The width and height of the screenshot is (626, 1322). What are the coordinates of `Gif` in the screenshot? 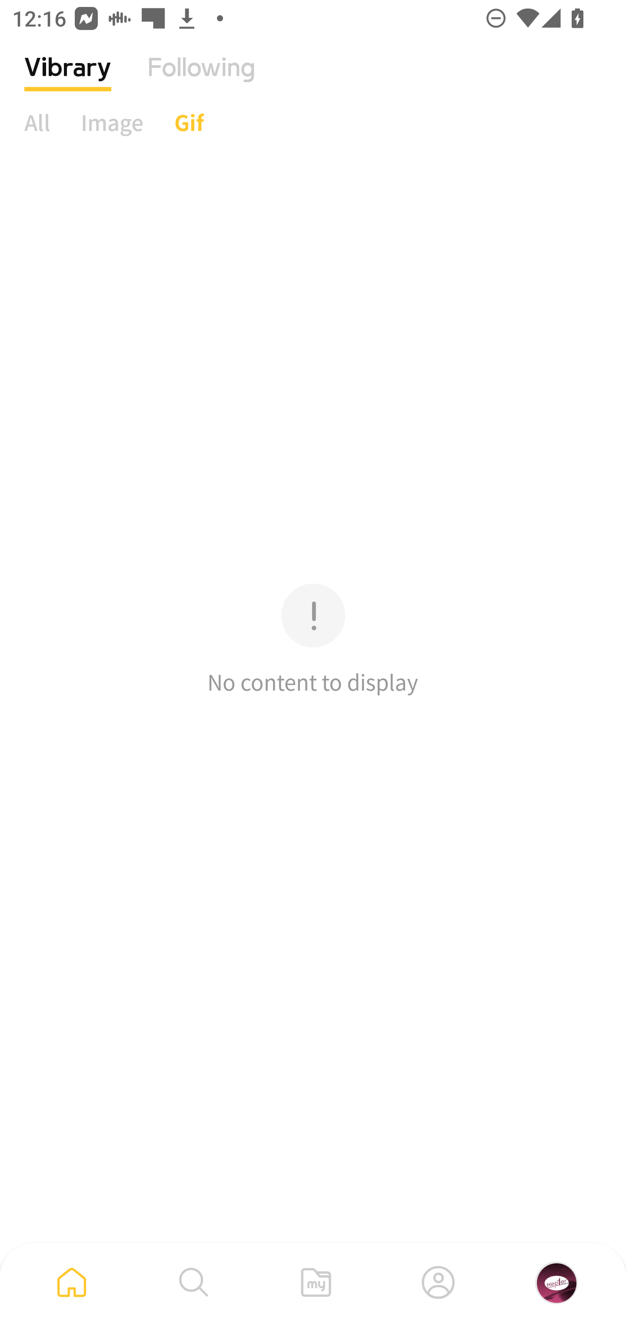 It's located at (189, 122).